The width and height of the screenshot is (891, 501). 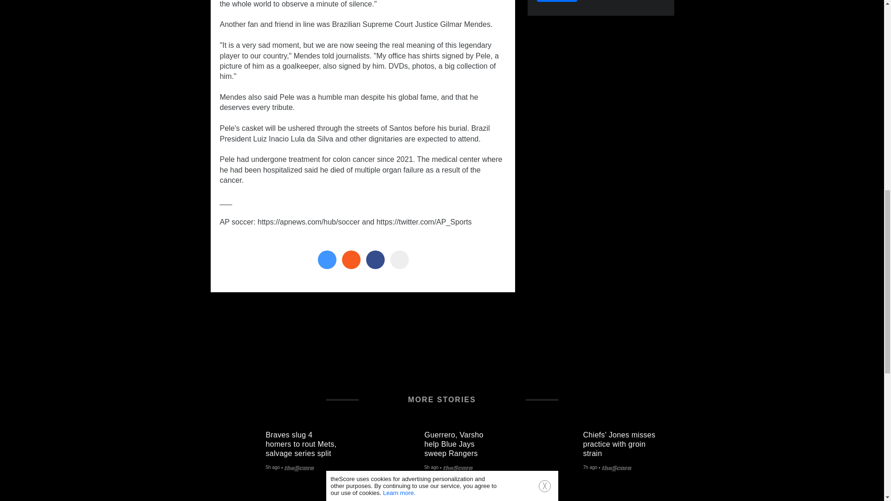 What do you see at coordinates (238, 500) in the screenshot?
I see `Rays trade Paredes to Cubs for Morel, 2 prospects` at bounding box center [238, 500].